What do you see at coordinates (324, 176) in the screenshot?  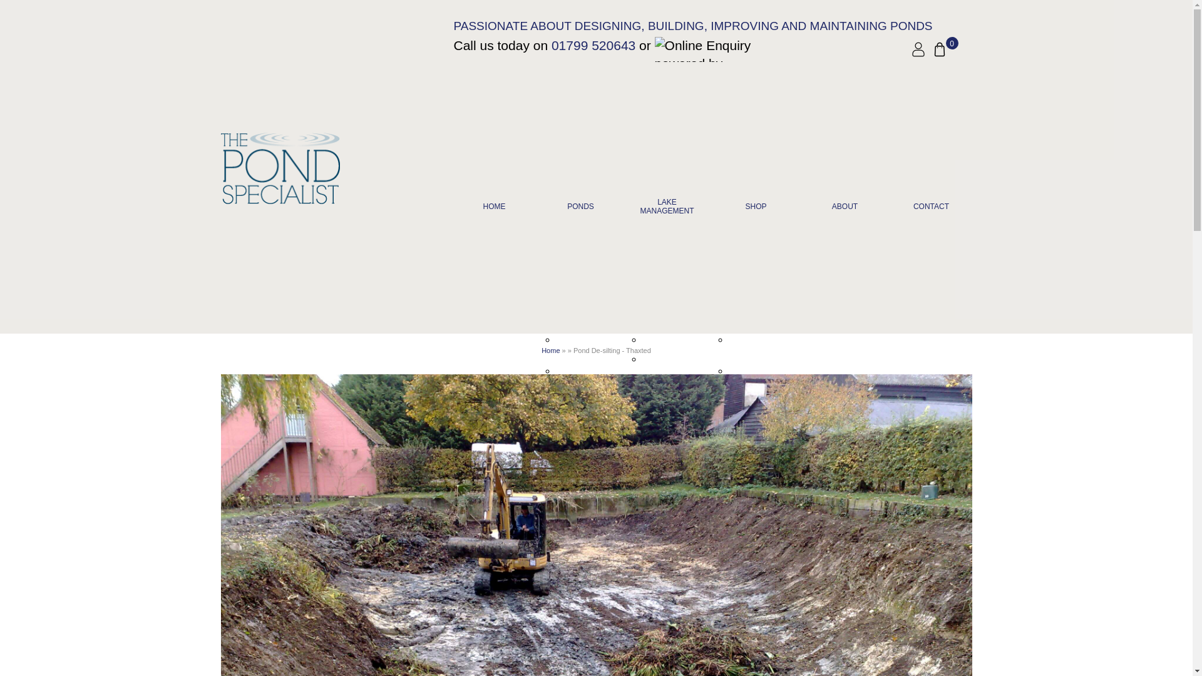 I see `The Pond Specialist` at bounding box center [324, 176].